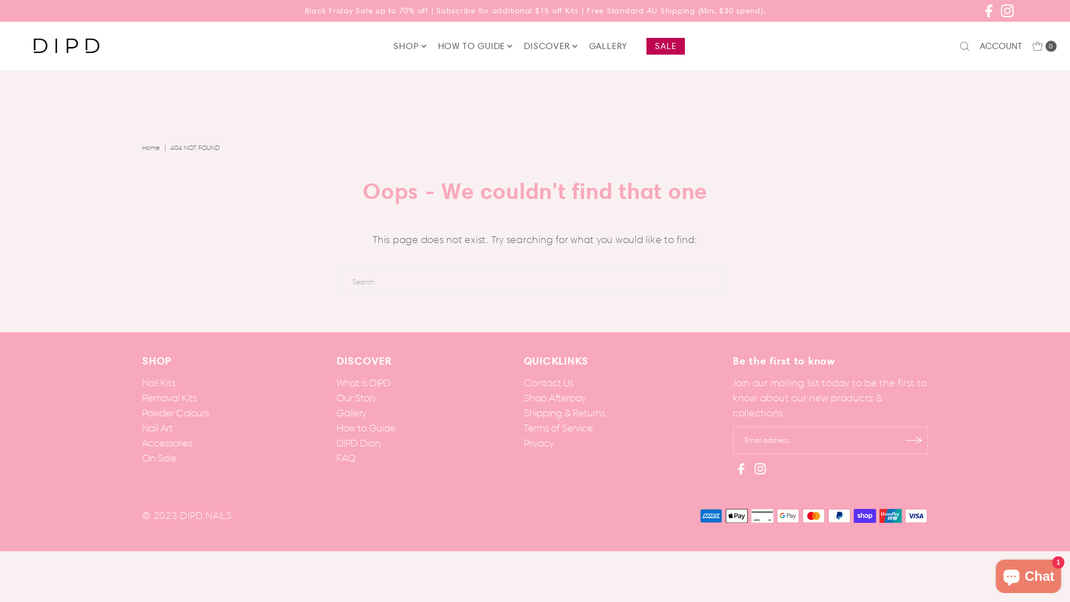 Image resolution: width=1070 pixels, height=602 pixels. Describe the element at coordinates (357, 398) in the screenshot. I see `Our Story` at that location.